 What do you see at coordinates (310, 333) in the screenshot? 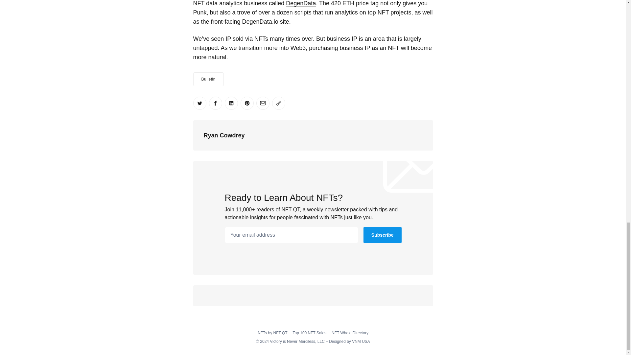
I see `Top 100 NFT Sales` at bounding box center [310, 333].